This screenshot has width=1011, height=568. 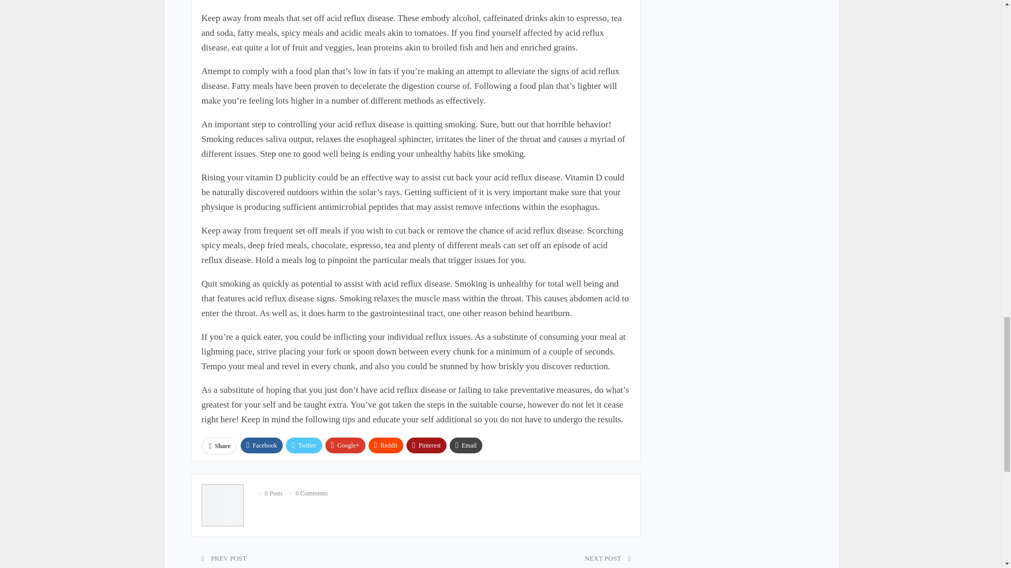 I want to click on ReddIt, so click(x=386, y=445).